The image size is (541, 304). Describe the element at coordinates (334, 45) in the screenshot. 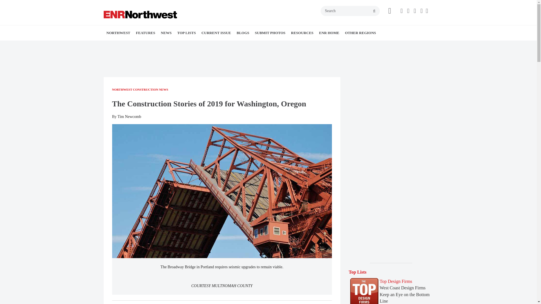

I see `ADVERTISE` at that location.